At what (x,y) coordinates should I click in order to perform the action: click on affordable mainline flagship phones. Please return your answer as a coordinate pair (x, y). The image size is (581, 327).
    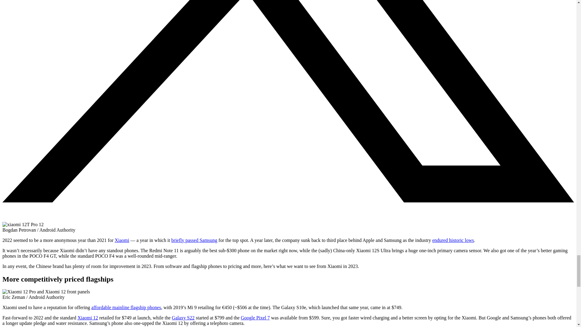
    Looking at the image, I should click on (126, 307).